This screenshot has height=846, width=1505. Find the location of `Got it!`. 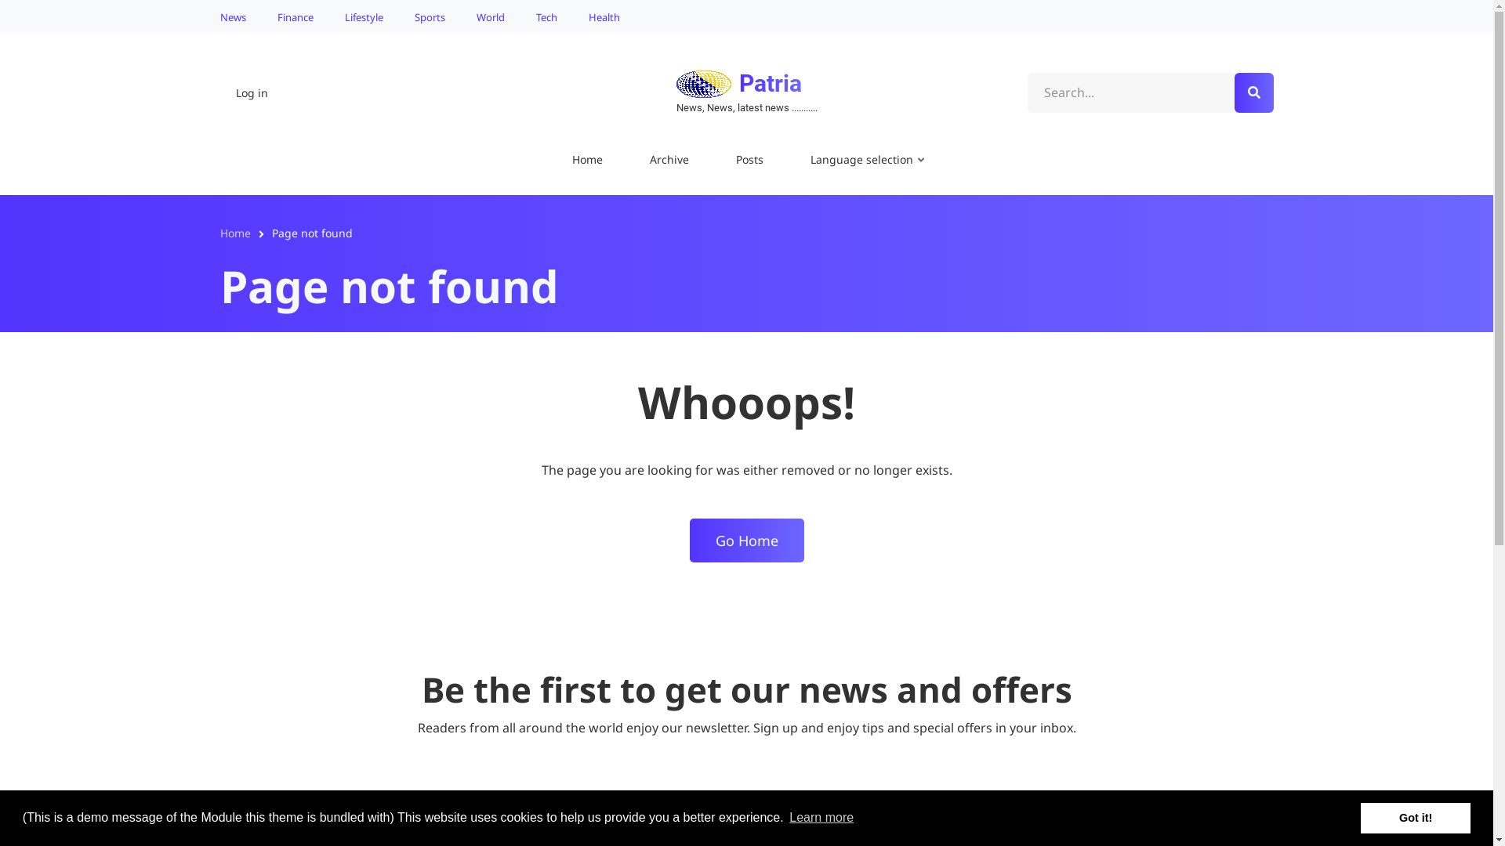

Got it! is located at coordinates (1416, 818).